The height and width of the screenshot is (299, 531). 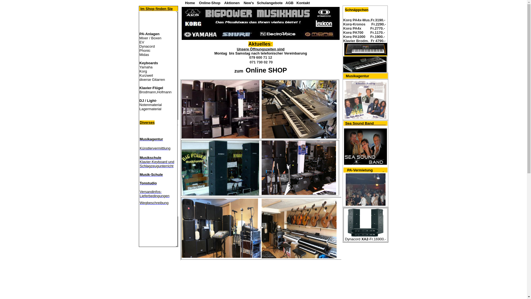 What do you see at coordinates (357, 76) in the screenshot?
I see `Musikagentur` at bounding box center [357, 76].